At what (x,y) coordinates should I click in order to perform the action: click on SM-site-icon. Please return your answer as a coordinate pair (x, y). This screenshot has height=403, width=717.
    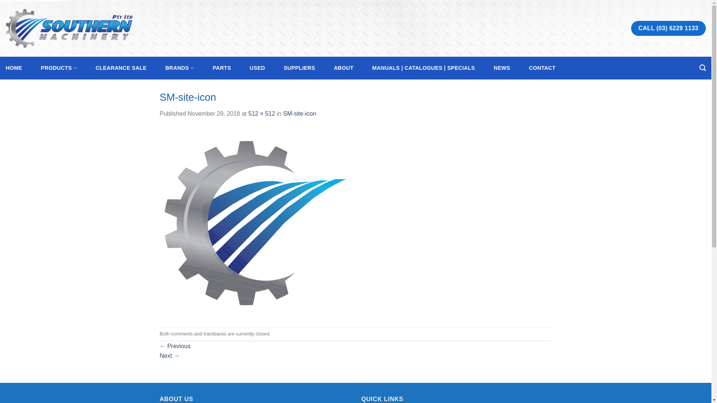
    Looking at the image, I should click on (255, 222).